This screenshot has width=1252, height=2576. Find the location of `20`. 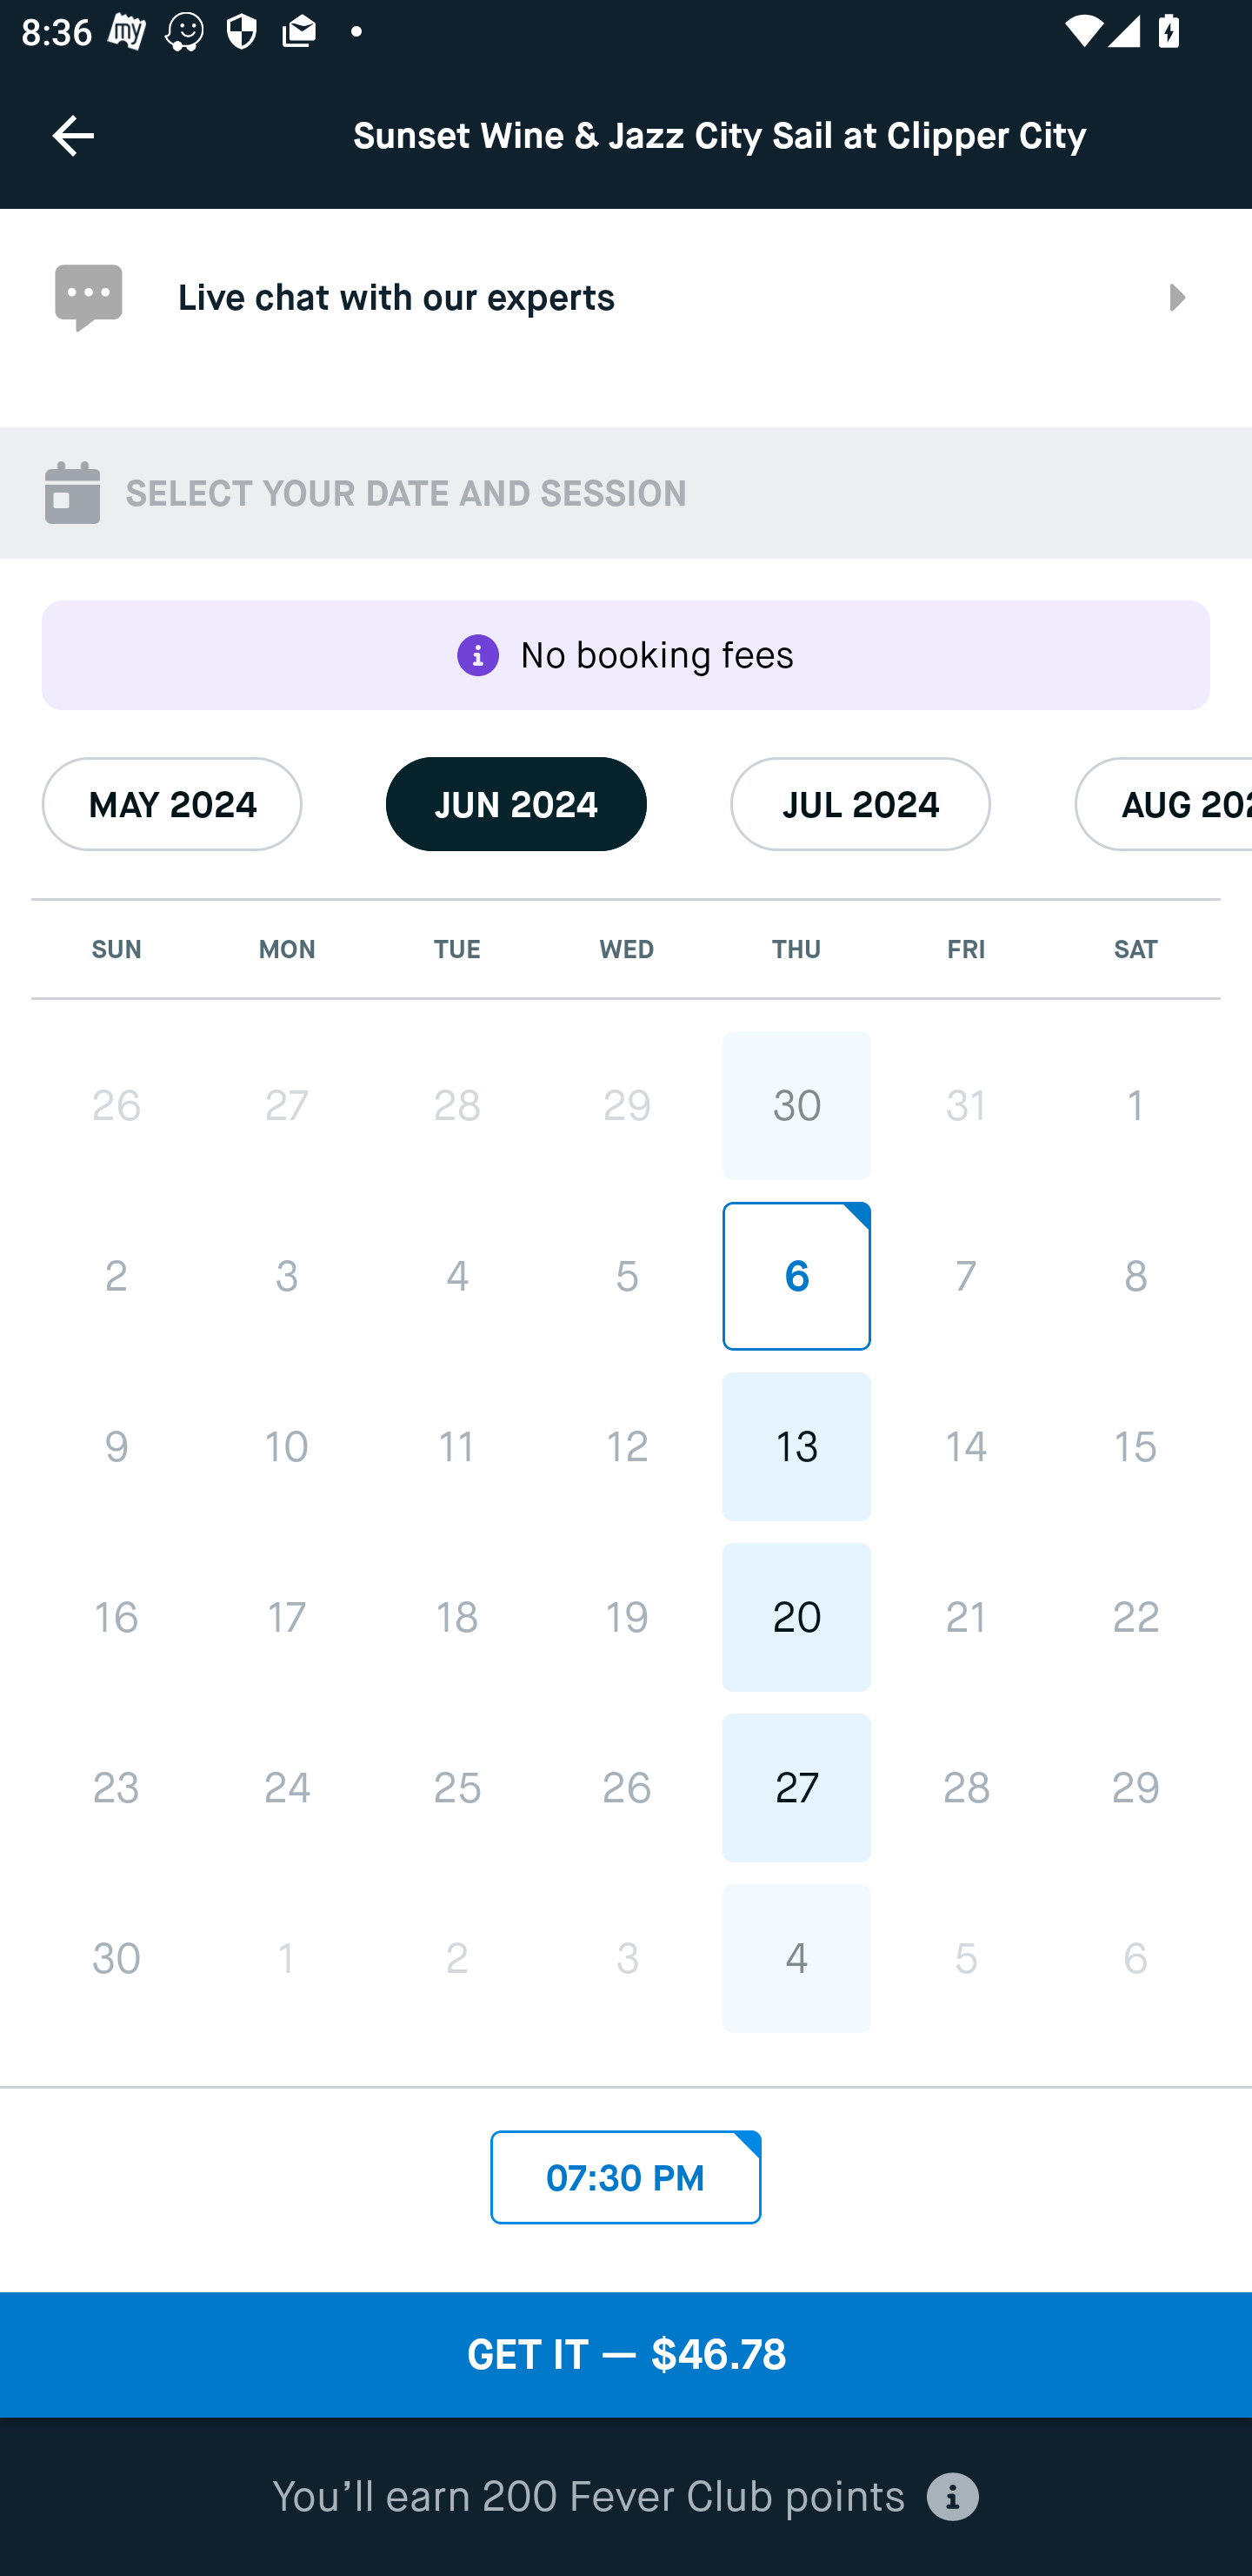

20 is located at coordinates (796, 1617).